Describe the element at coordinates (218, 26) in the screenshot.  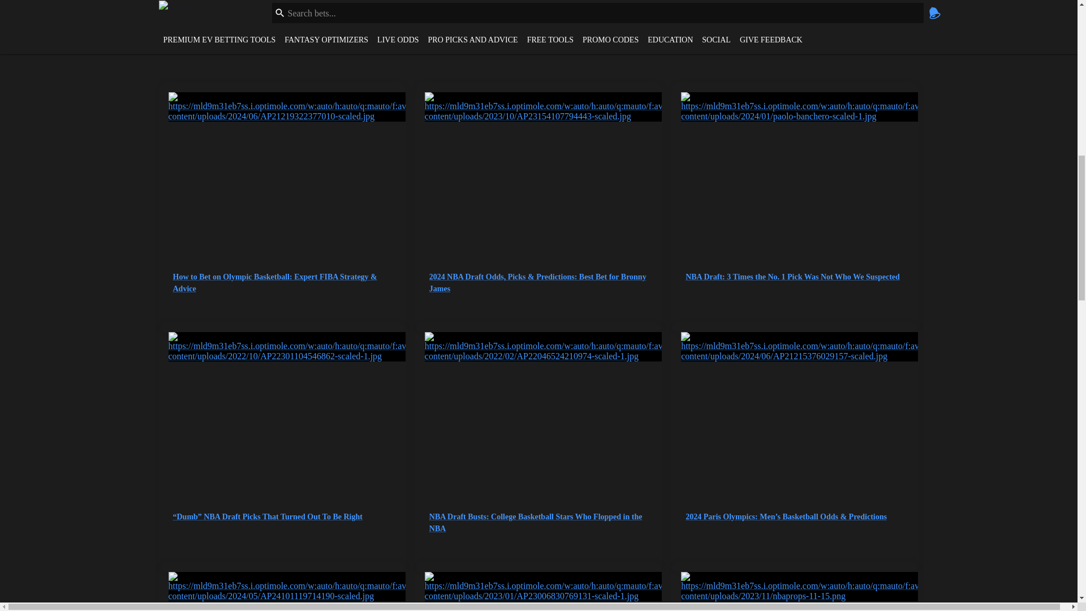
I see `Betting Articles` at that location.